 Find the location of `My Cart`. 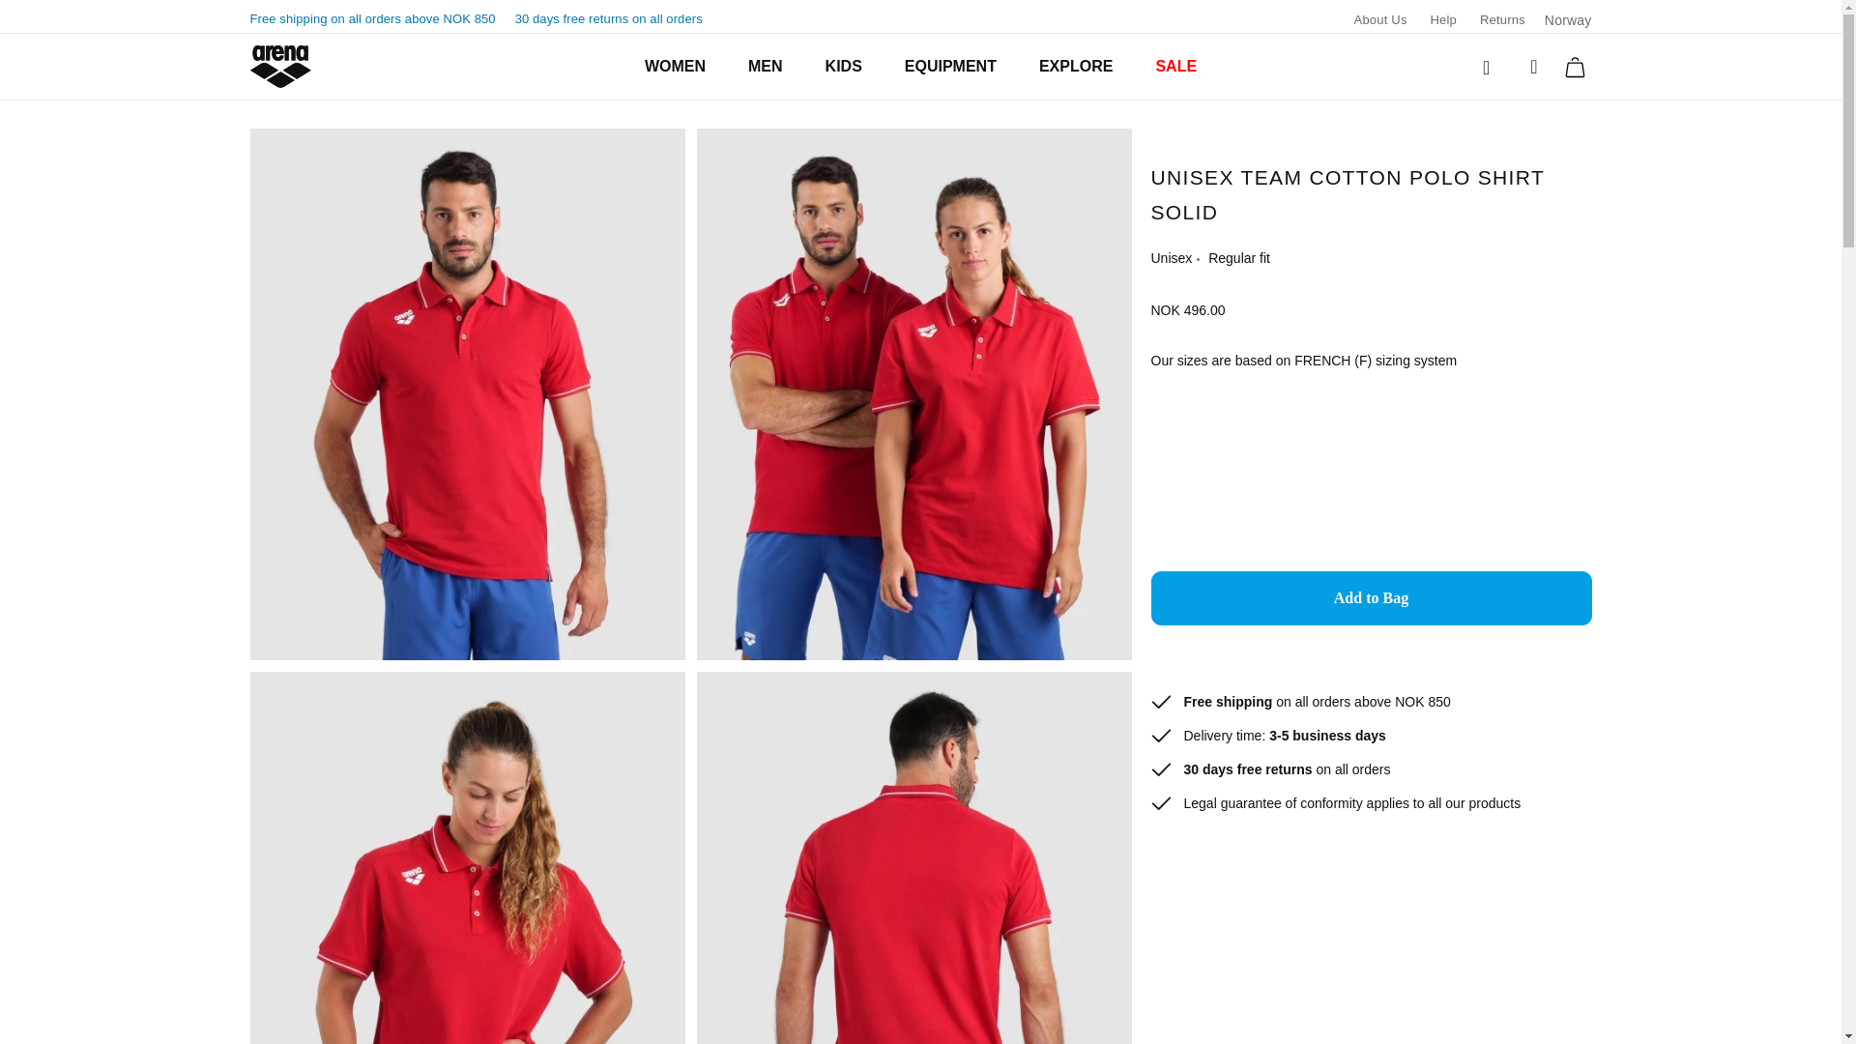

My Cart is located at coordinates (1576, 66).